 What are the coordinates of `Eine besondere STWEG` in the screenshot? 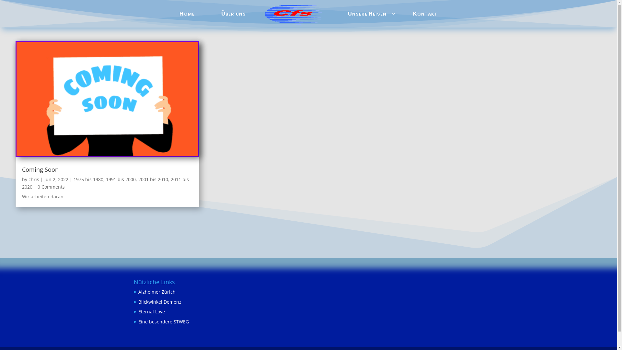 It's located at (163, 321).